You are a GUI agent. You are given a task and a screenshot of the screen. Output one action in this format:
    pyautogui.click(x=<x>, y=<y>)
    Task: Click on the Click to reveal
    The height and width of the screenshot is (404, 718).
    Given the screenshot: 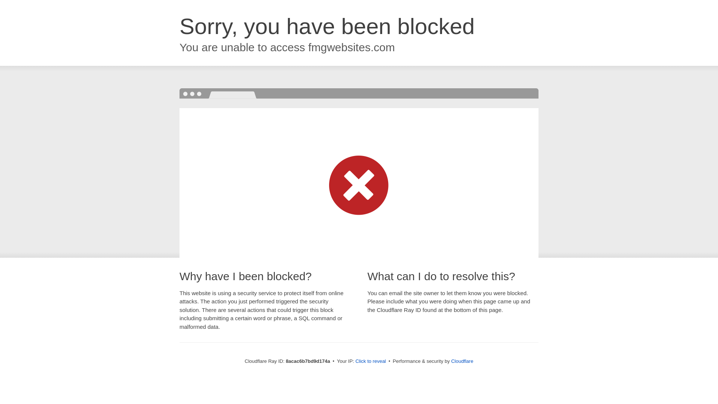 What is the action you would take?
    pyautogui.click(x=371, y=361)
    